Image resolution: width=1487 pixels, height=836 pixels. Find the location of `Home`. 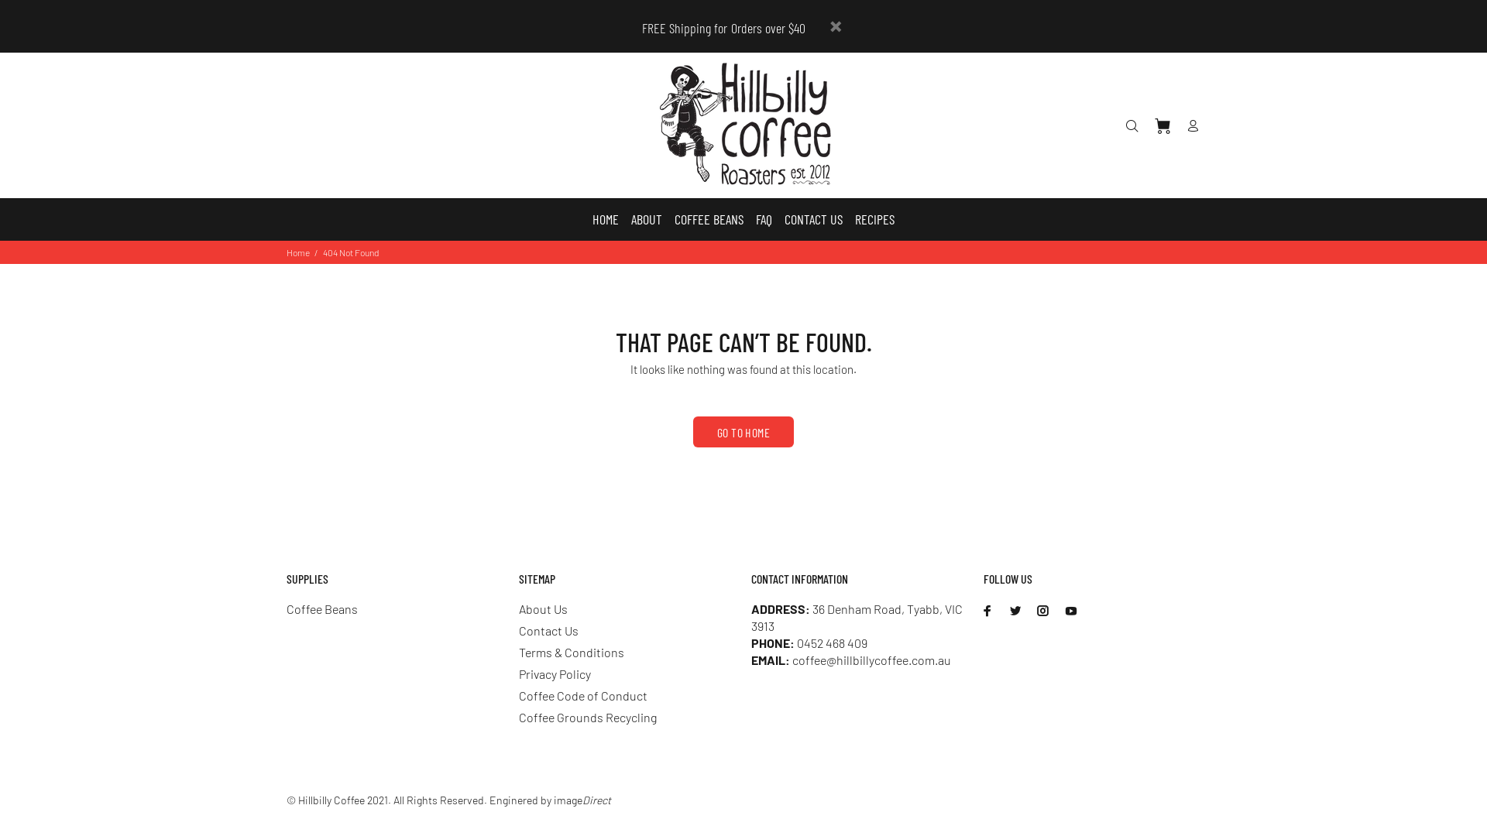

Home is located at coordinates (298, 252).